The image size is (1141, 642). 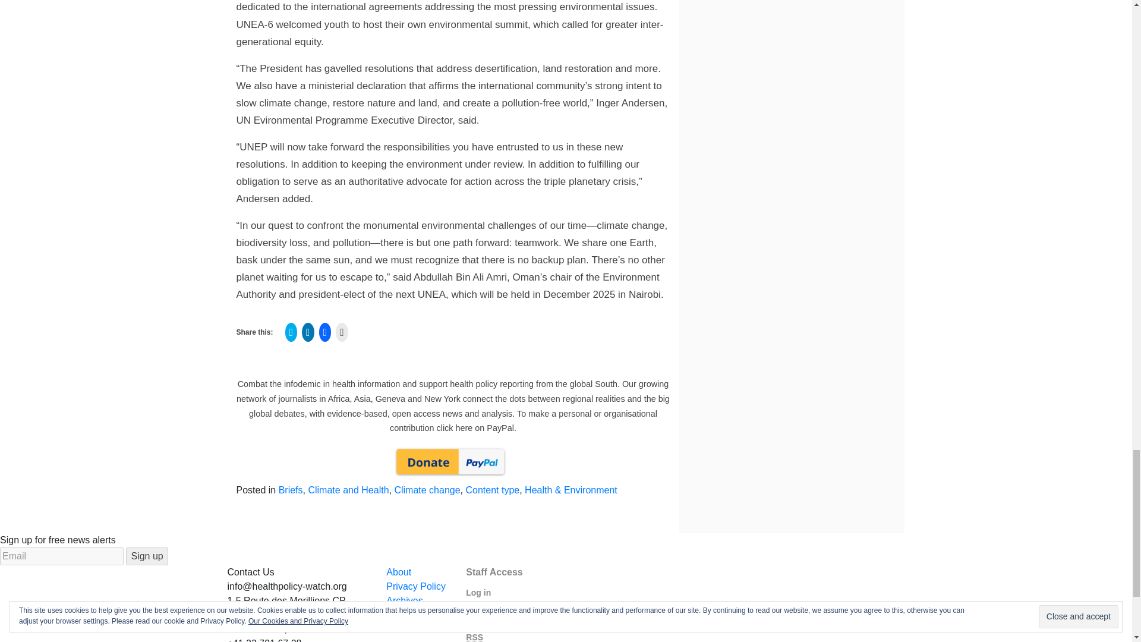 What do you see at coordinates (427, 490) in the screenshot?
I see `Climate change` at bounding box center [427, 490].